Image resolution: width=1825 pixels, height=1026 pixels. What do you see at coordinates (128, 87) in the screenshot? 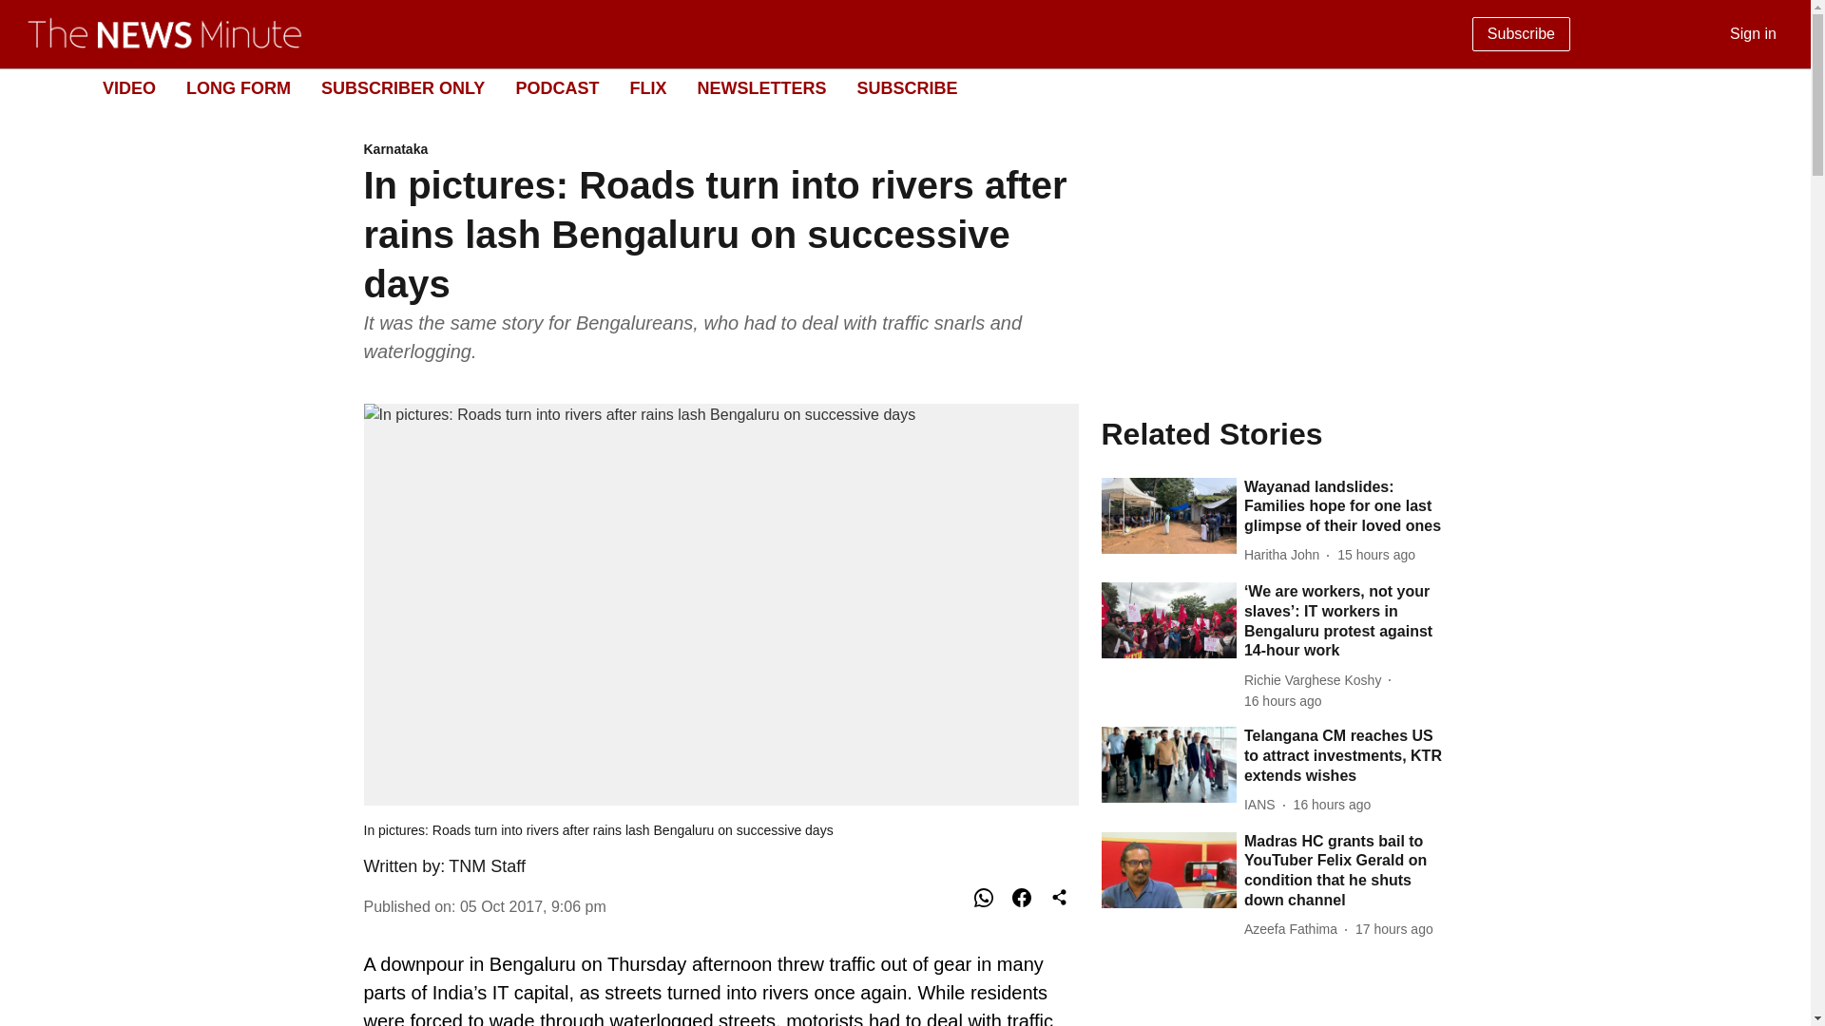
I see `VIDEO` at bounding box center [128, 87].